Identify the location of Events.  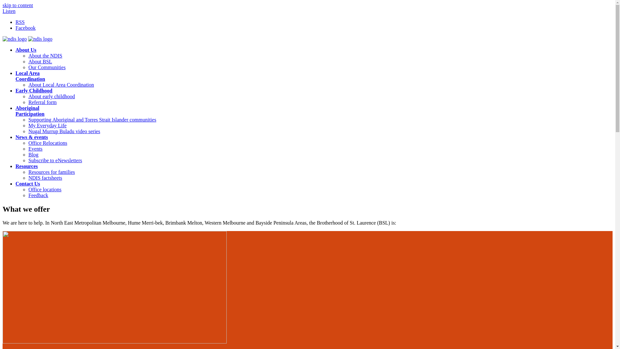
(36, 149).